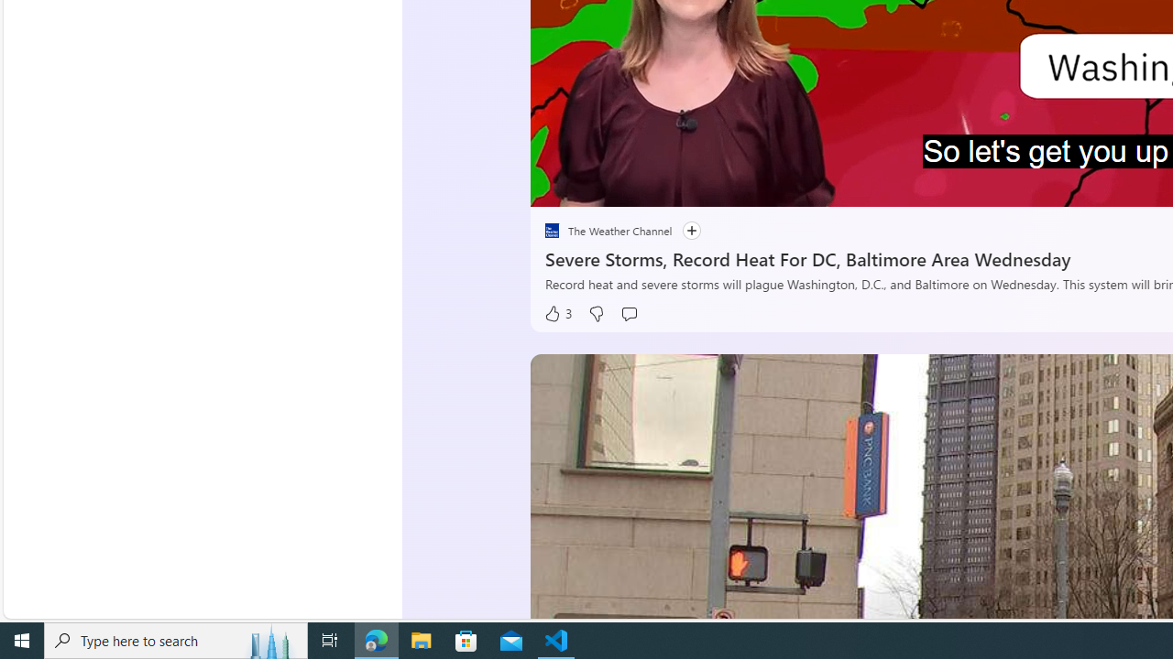 Image resolution: width=1173 pixels, height=659 pixels. What do you see at coordinates (557, 186) in the screenshot?
I see `Pause` at bounding box center [557, 186].